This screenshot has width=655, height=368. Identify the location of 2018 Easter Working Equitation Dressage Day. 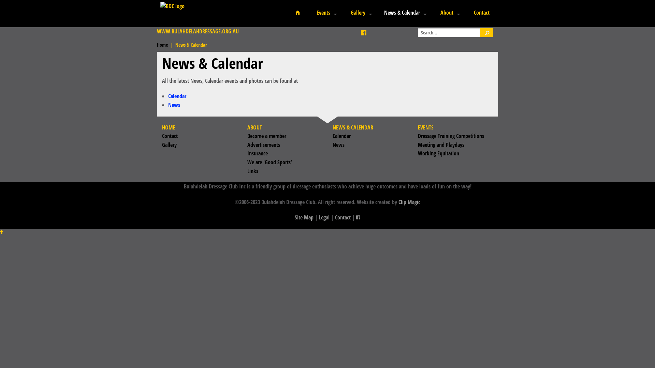
(352, 198).